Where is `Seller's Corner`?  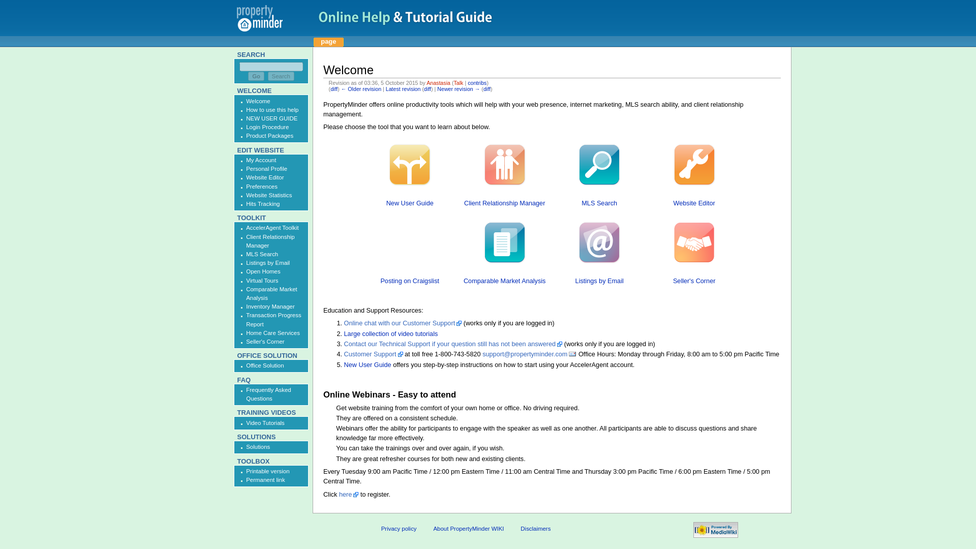 Seller's Corner is located at coordinates (694, 281).